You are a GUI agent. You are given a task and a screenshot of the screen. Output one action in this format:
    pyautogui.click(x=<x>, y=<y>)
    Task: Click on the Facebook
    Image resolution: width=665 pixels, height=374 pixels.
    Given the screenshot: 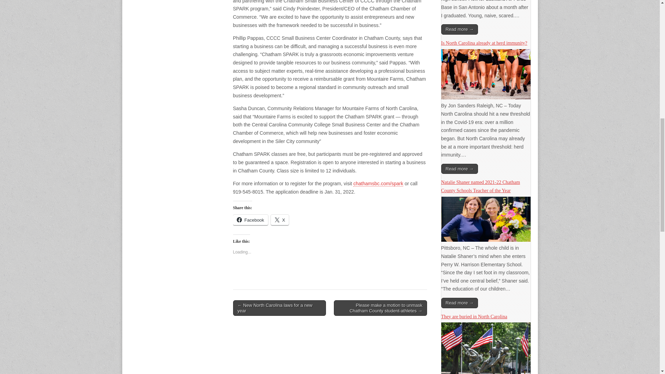 What is the action you would take?
    pyautogui.click(x=250, y=220)
    